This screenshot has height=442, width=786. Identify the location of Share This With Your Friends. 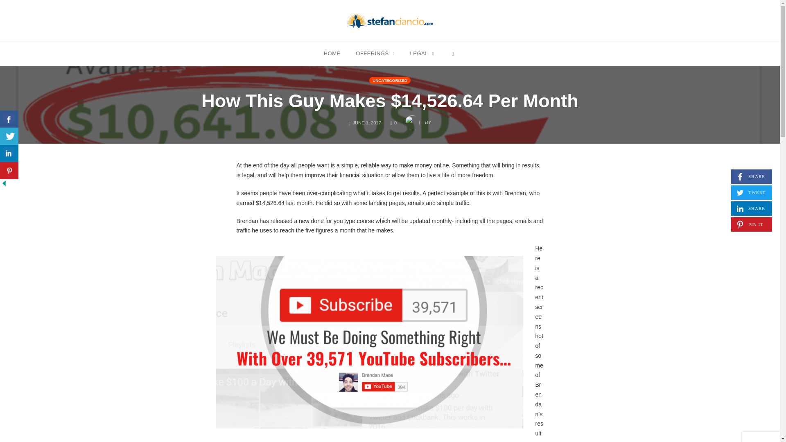
(393, 122).